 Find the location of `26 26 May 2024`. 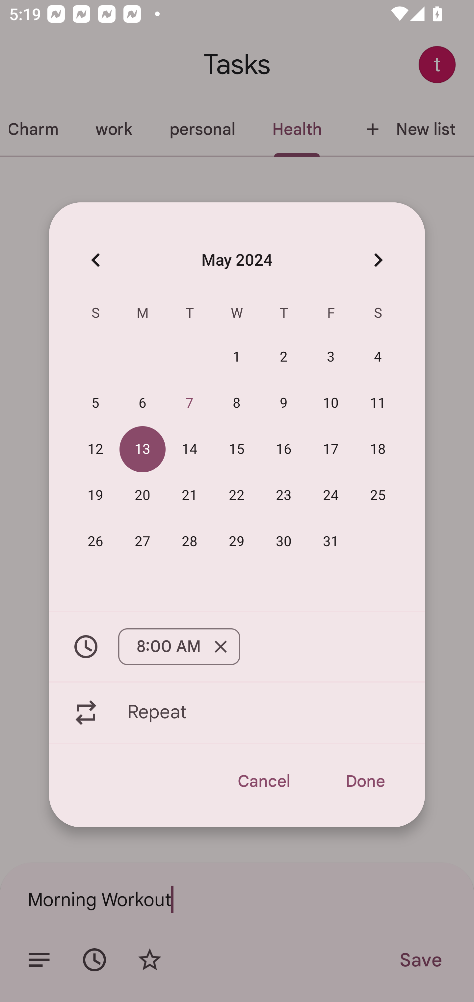

26 26 May 2024 is located at coordinates (95, 541).